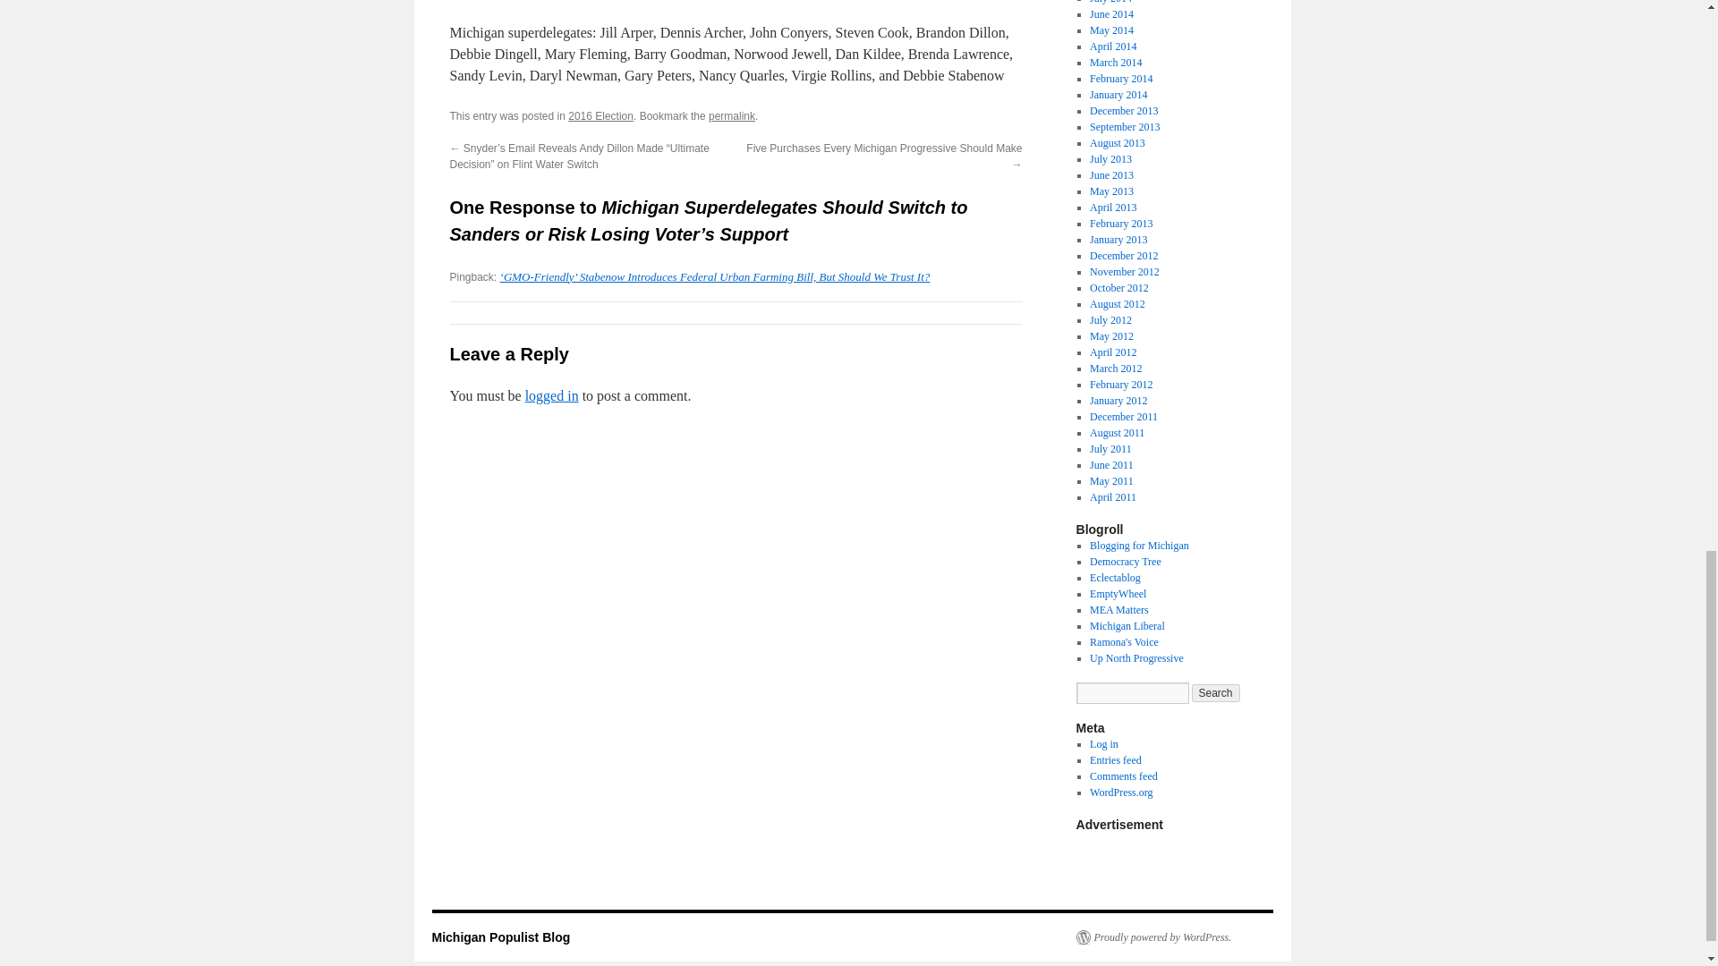 Image resolution: width=1718 pixels, height=966 pixels. I want to click on Semantic Personal Publishing Platform, so click(1152, 937).